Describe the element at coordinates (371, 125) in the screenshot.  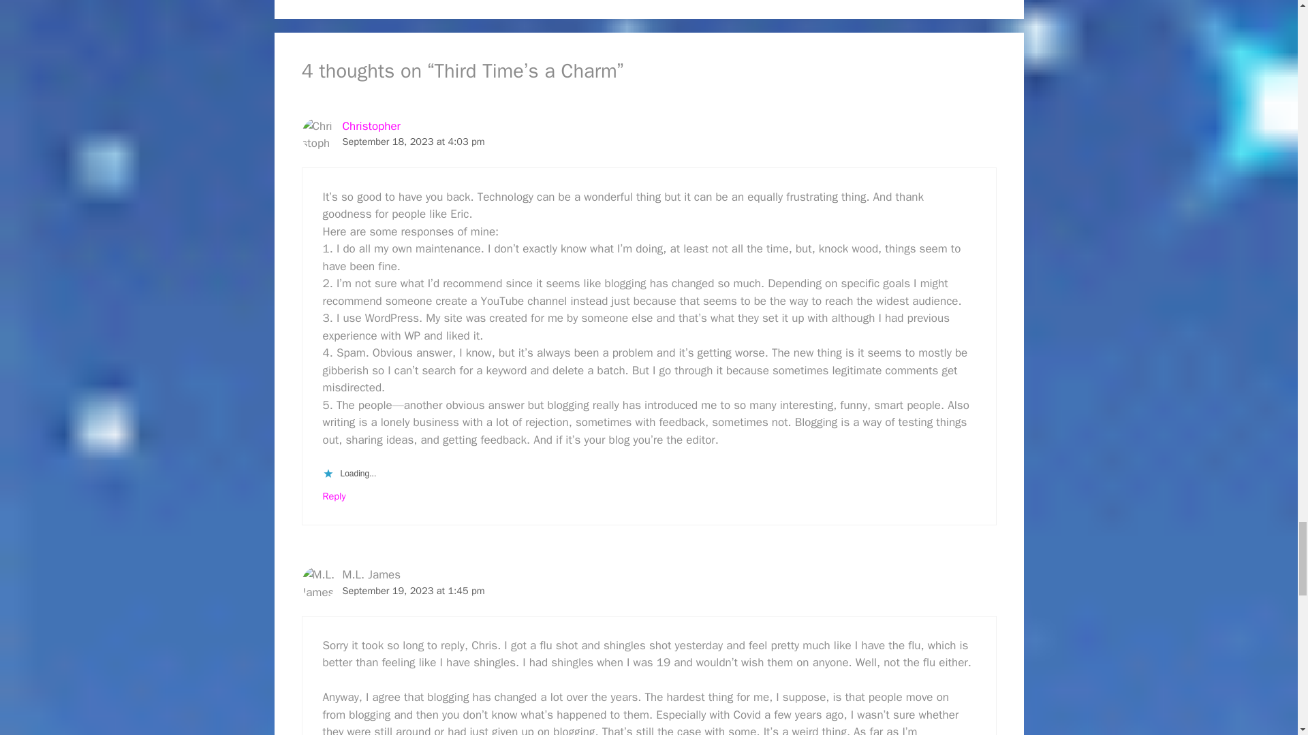
I see `Christopher` at that location.